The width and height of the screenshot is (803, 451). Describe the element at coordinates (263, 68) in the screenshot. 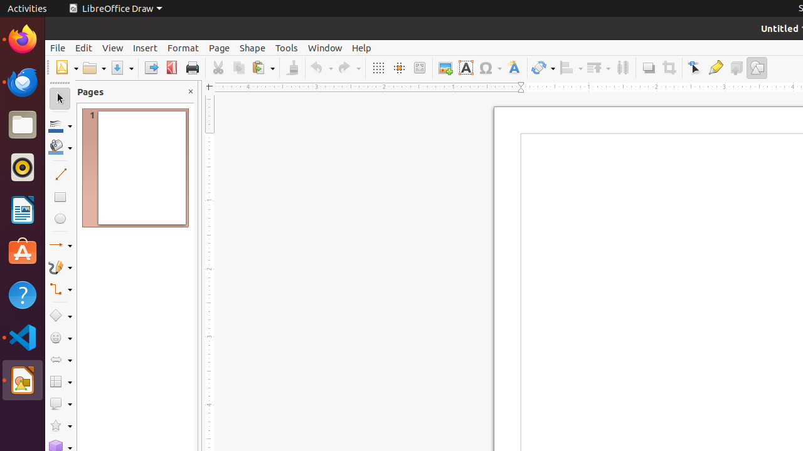

I see `Paste` at that location.